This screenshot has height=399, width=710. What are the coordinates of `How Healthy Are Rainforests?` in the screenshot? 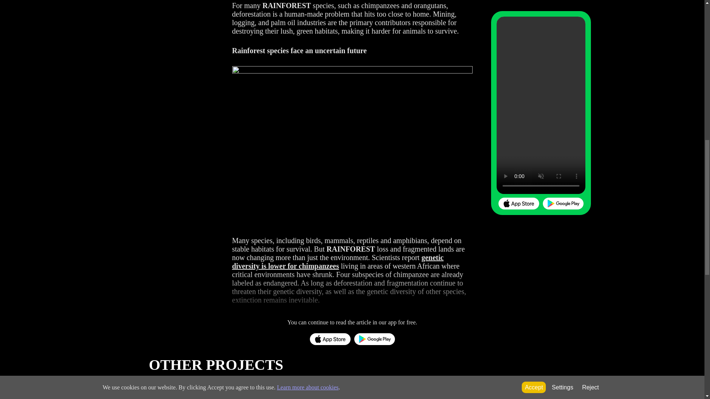 It's located at (502, 389).